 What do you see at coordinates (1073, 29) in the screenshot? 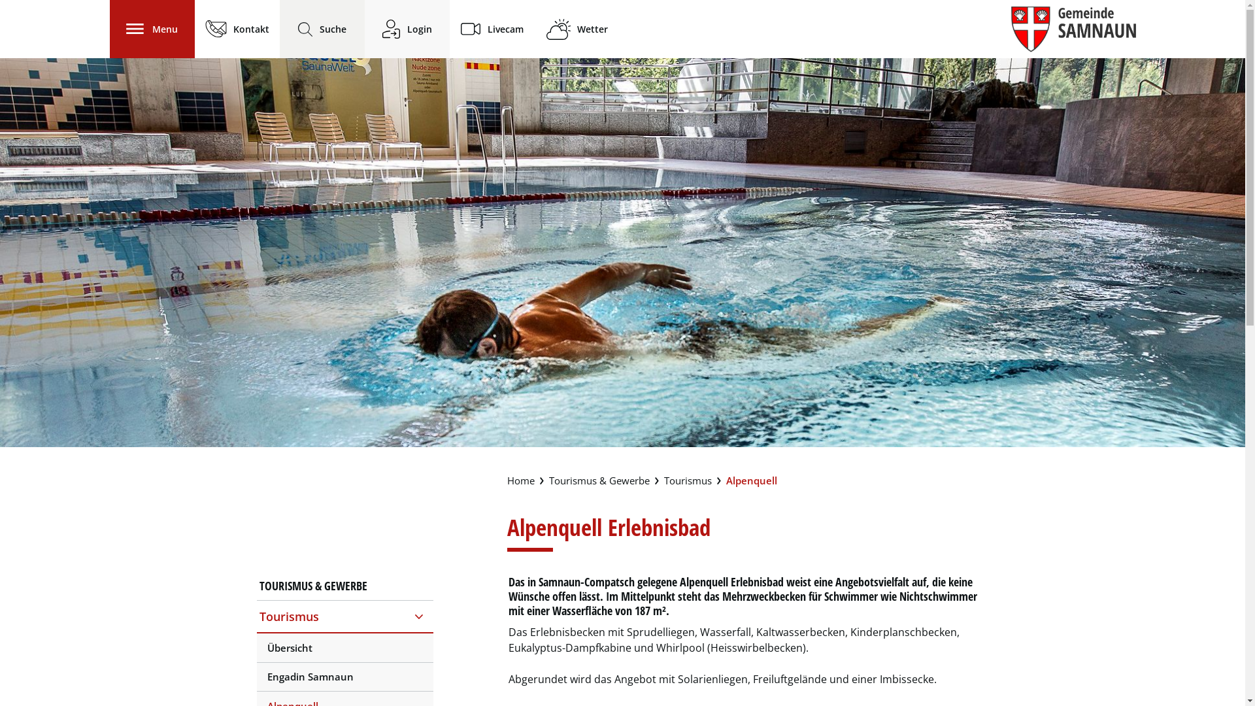
I see `Gemeinde Samnaun` at bounding box center [1073, 29].